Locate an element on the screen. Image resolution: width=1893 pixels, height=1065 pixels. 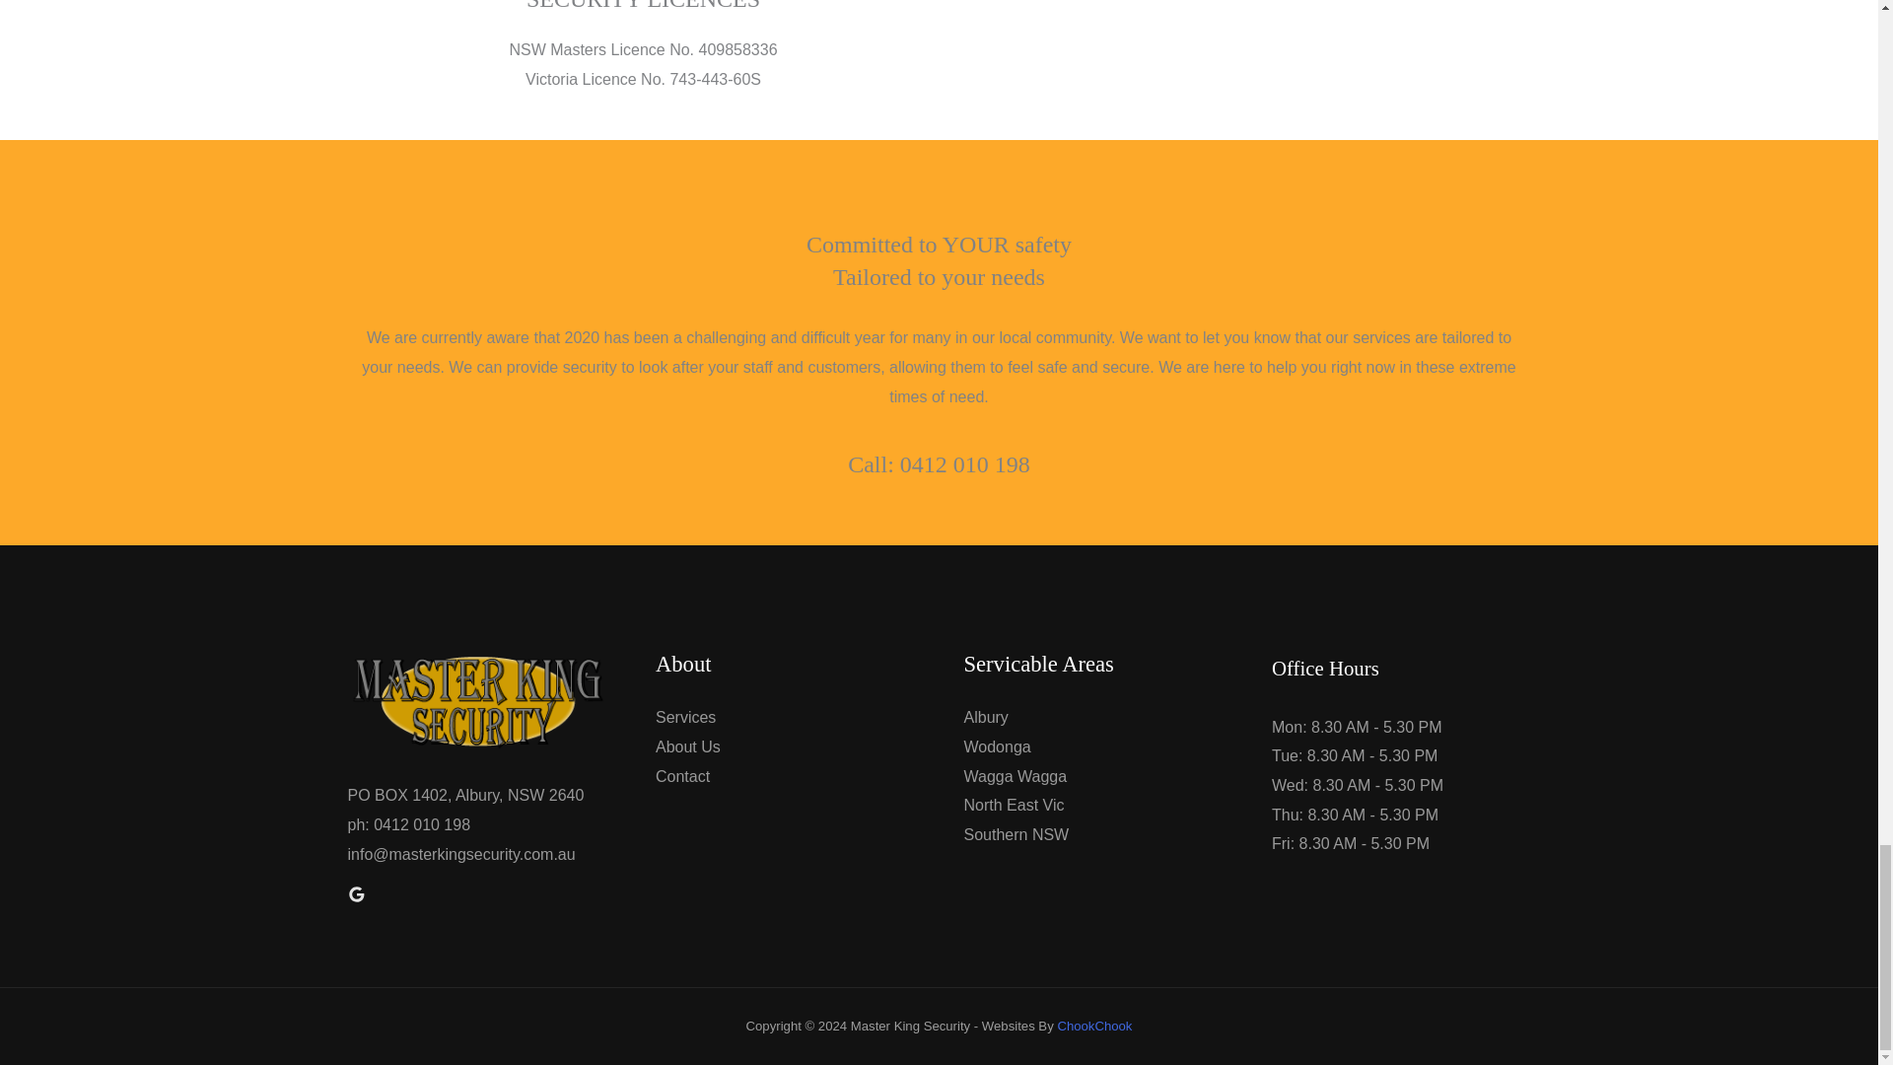
ChookChook is located at coordinates (1094, 1026).